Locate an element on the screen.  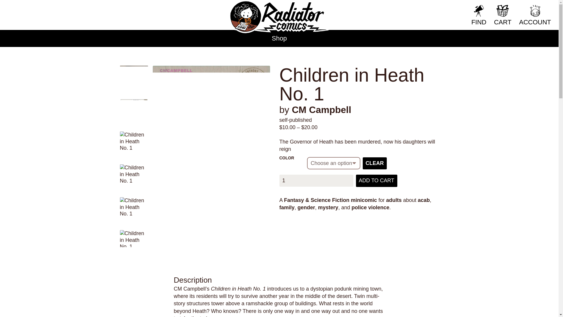
FIND is located at coordinates (479, 15).